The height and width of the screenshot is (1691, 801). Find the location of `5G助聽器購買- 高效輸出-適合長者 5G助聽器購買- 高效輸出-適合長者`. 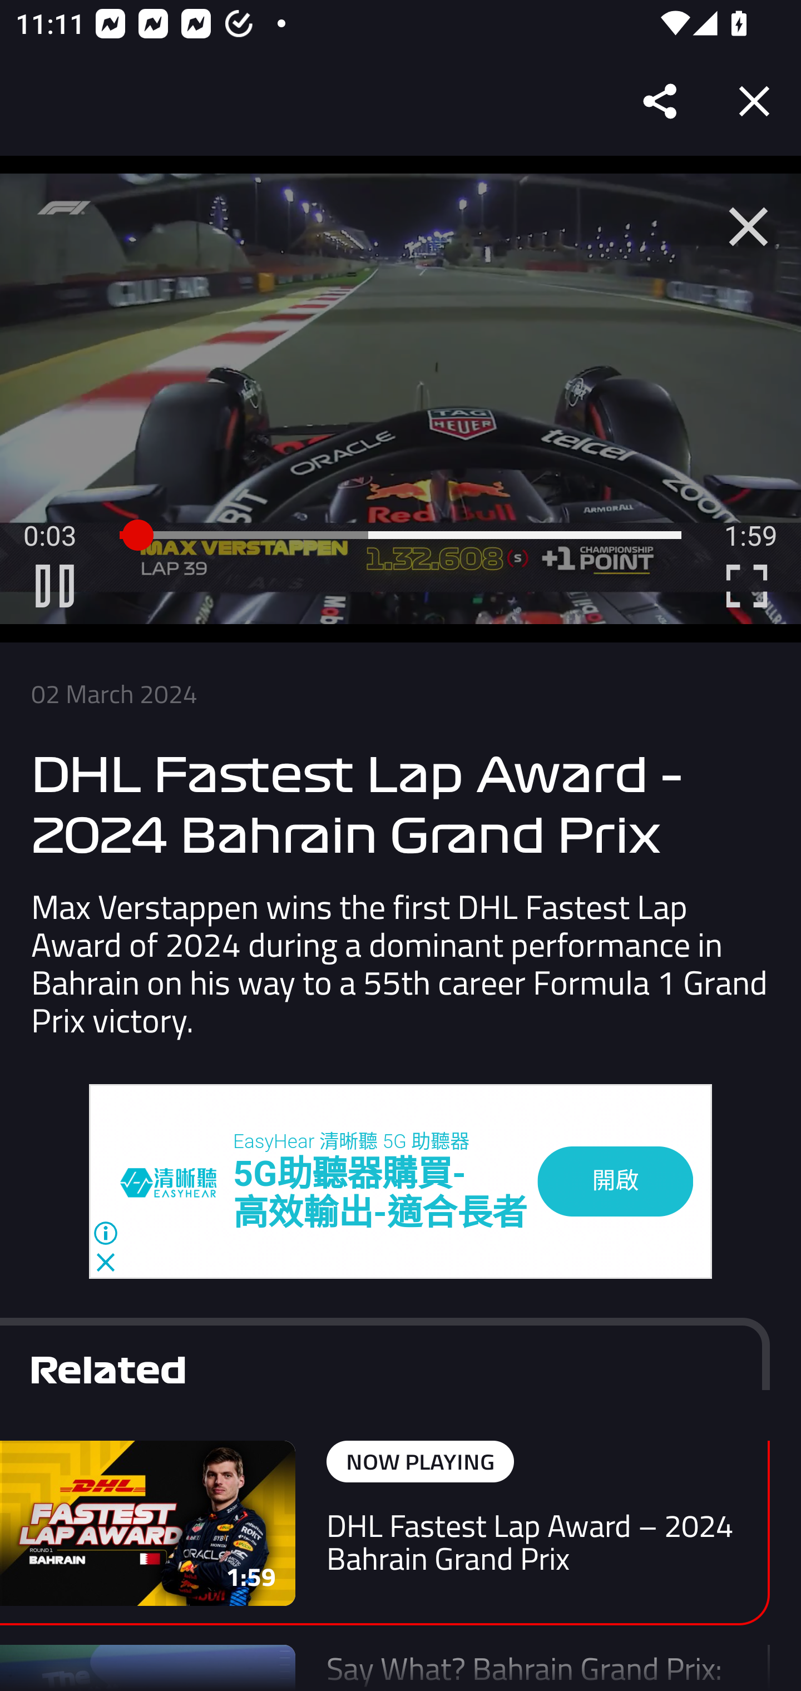

5G助聽器購買- 高效輸出-適合長者 5G助聽器購買- 高效輸出-適合長者 is located at coordinates (380, 1195).